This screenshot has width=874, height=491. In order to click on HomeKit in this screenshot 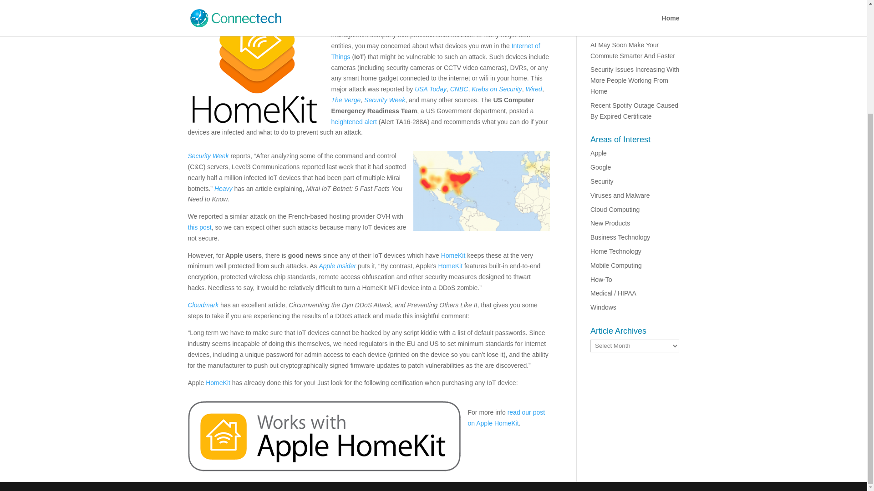, I will do `click(450, 266)`.